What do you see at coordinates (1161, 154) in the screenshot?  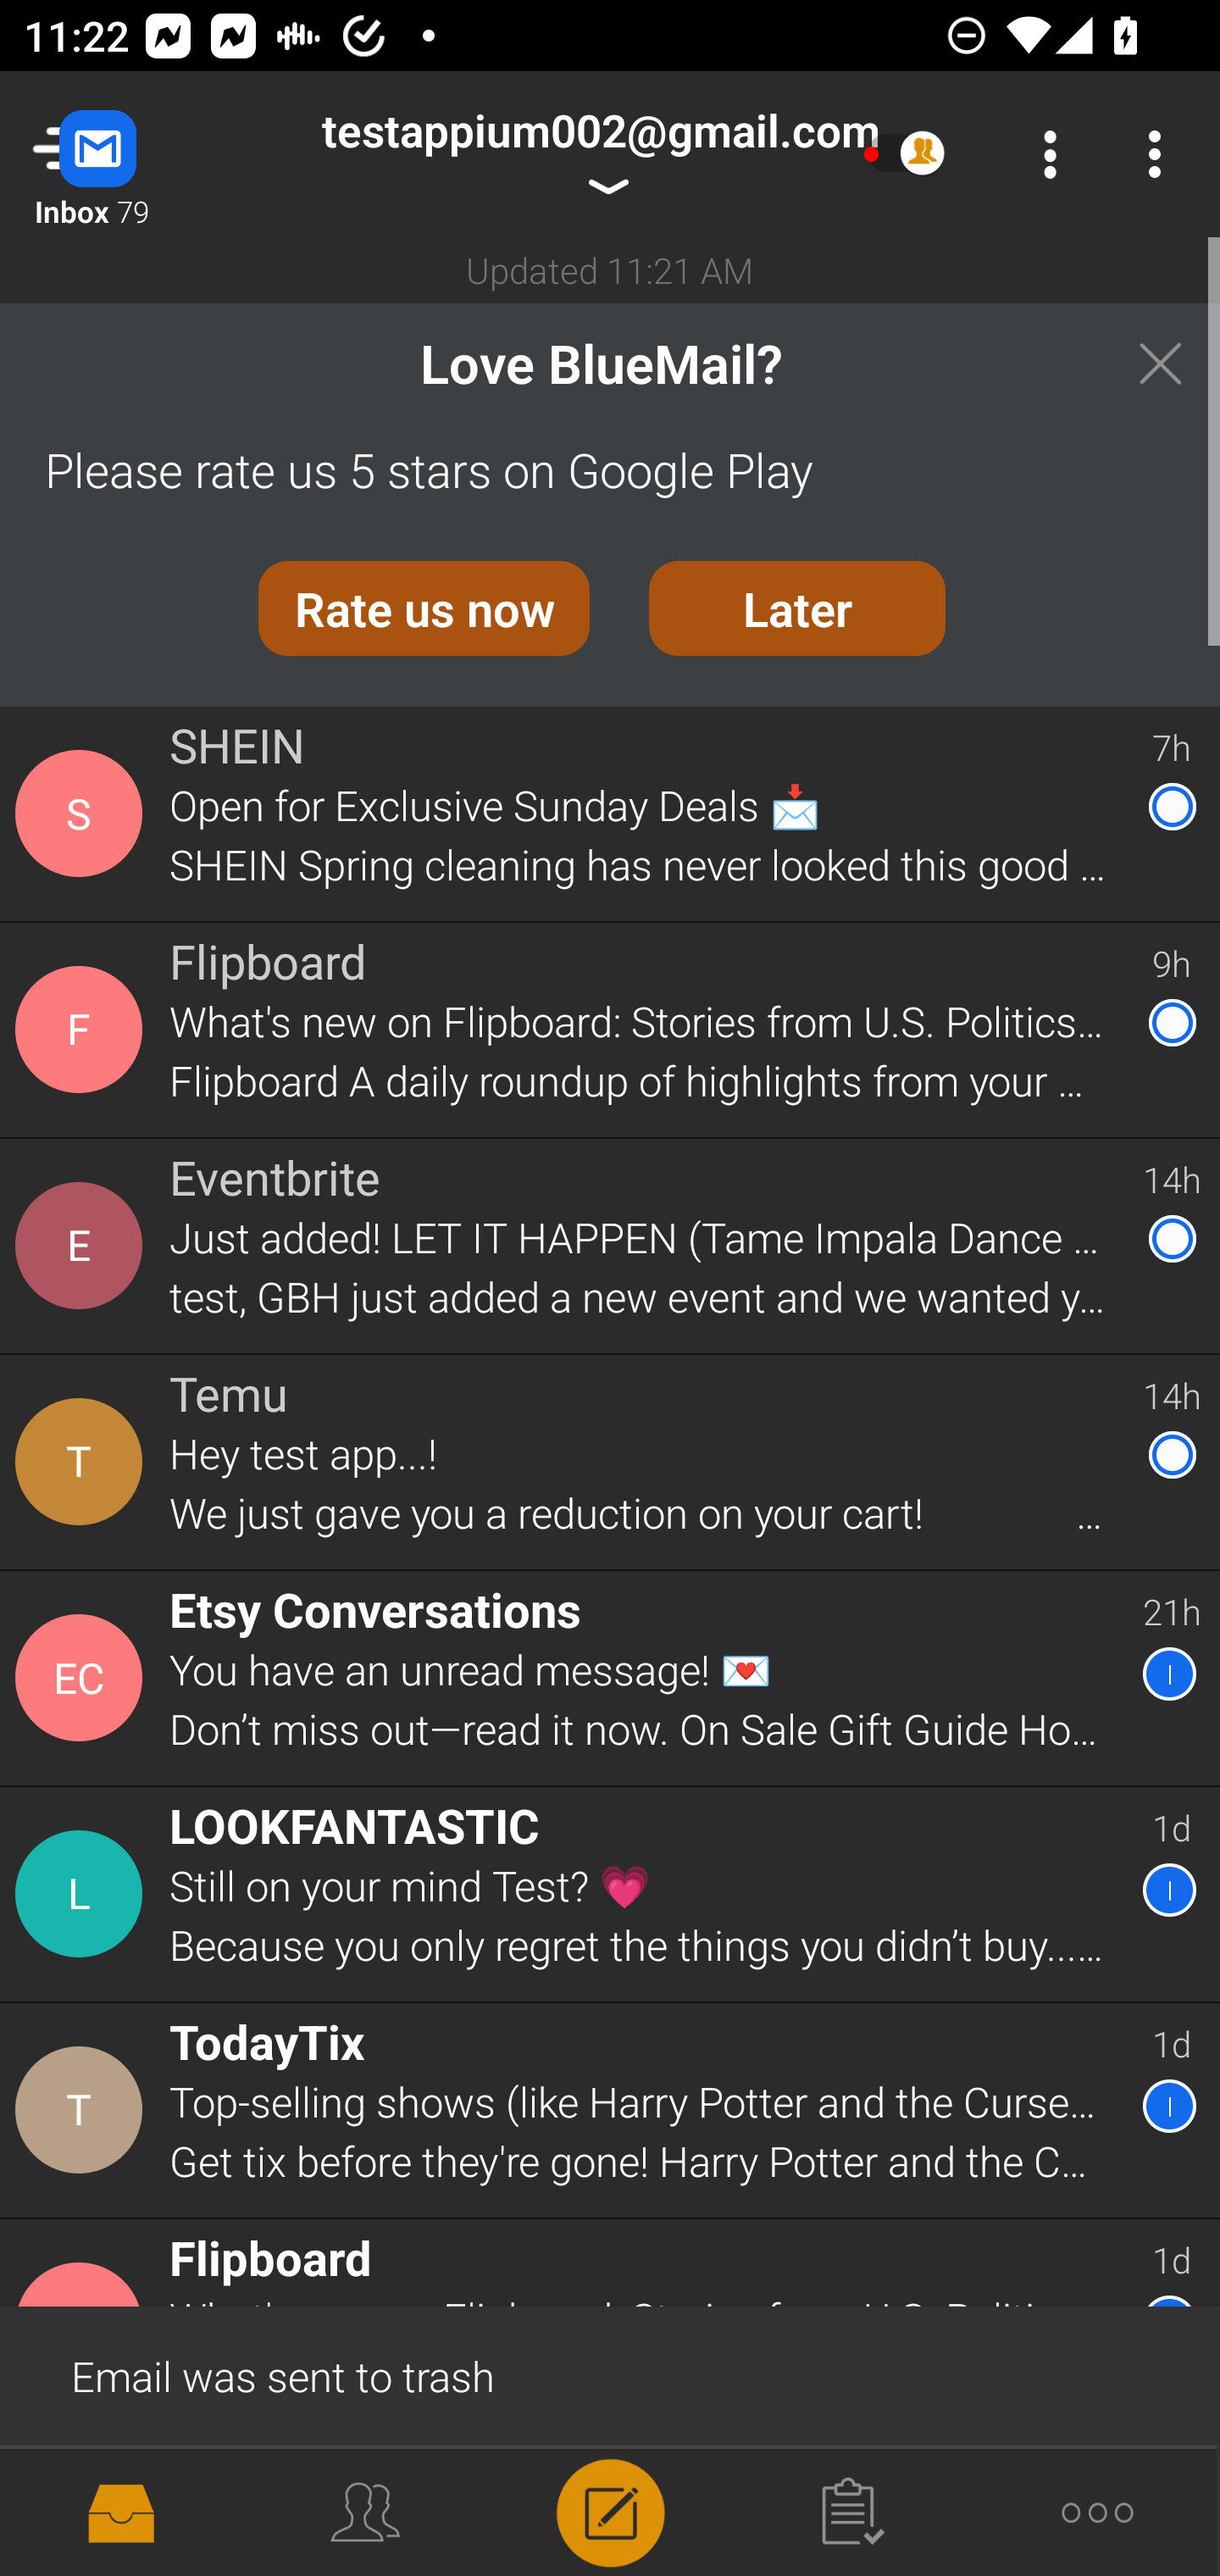 I see `More options` at bounding box center [1161, 154].